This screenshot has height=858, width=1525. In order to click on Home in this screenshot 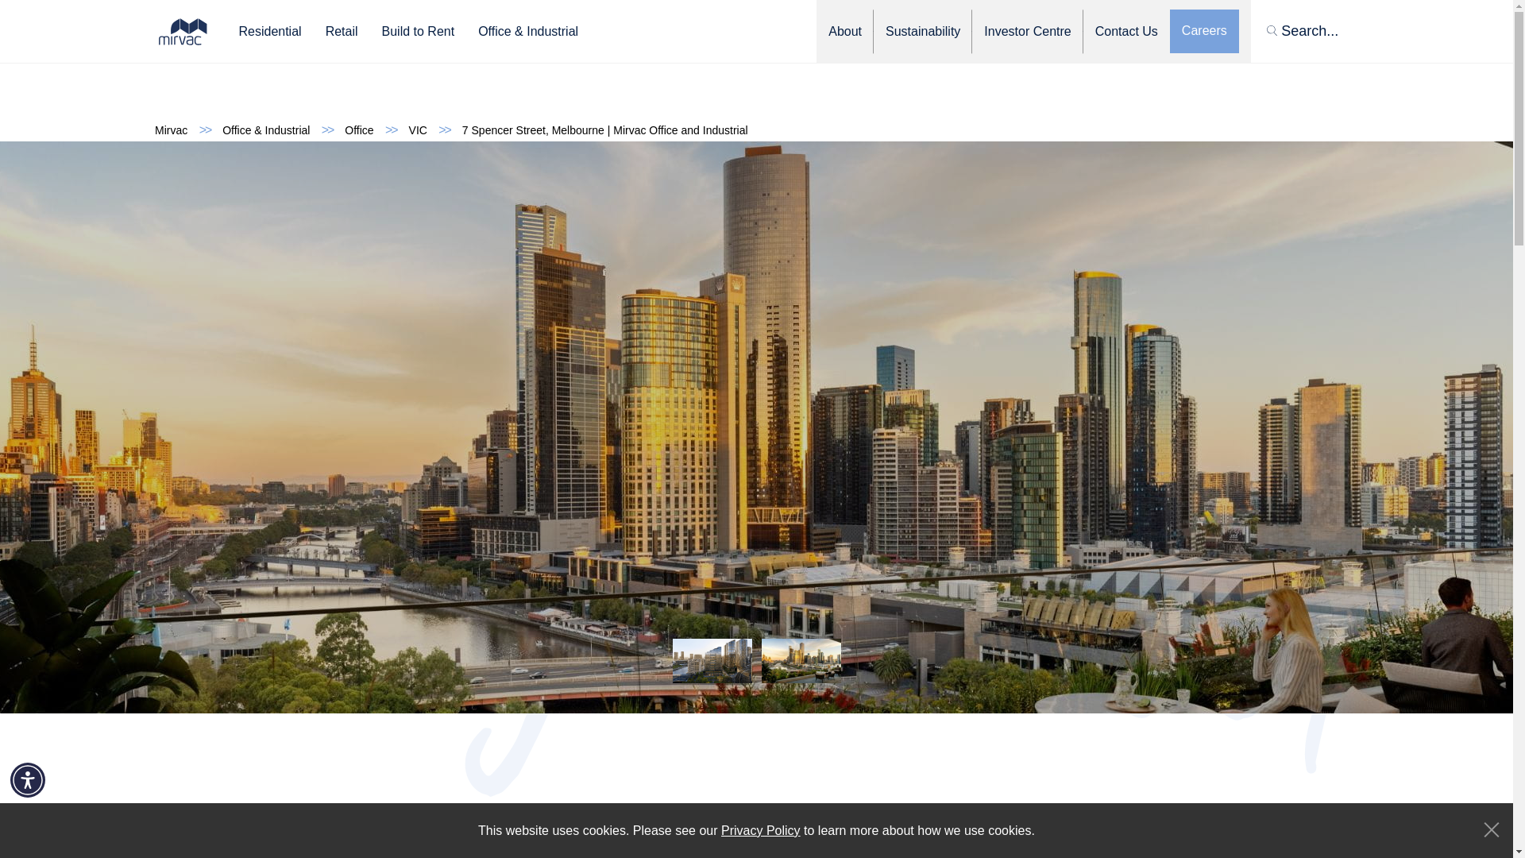, I will do `click(172, 131)`.